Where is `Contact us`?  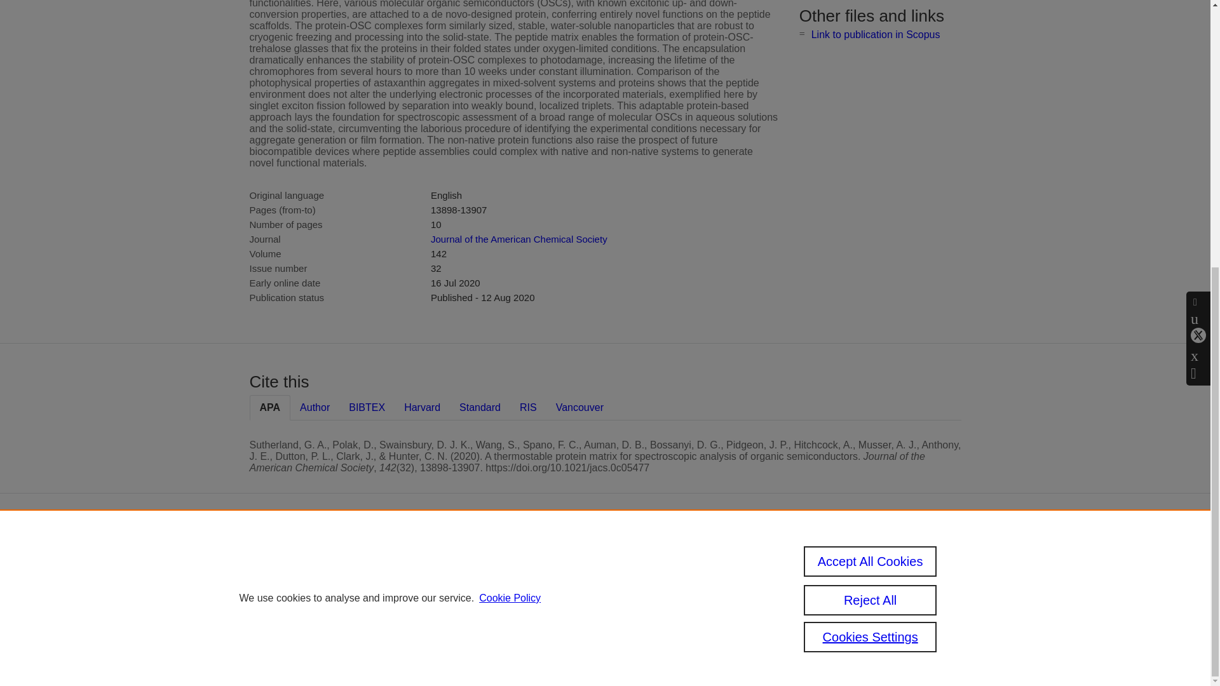
Contact us is located at coordinates (943, 562).